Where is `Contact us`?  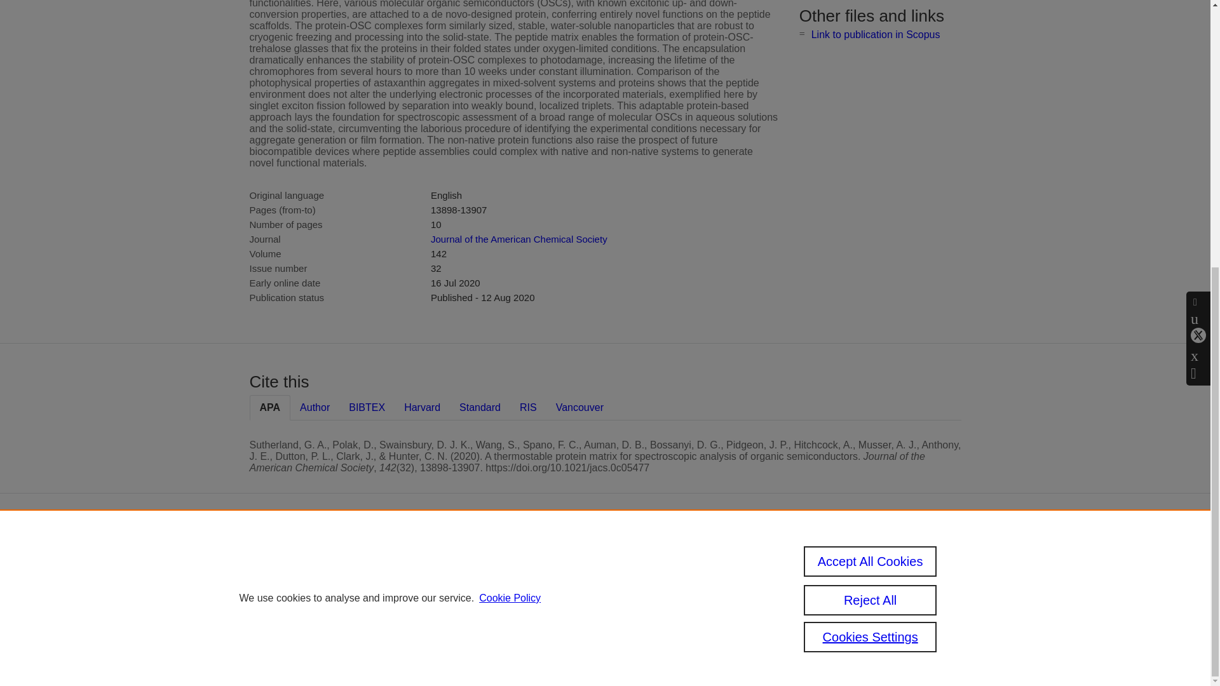
Contact us is located at coordinates (943, 562).